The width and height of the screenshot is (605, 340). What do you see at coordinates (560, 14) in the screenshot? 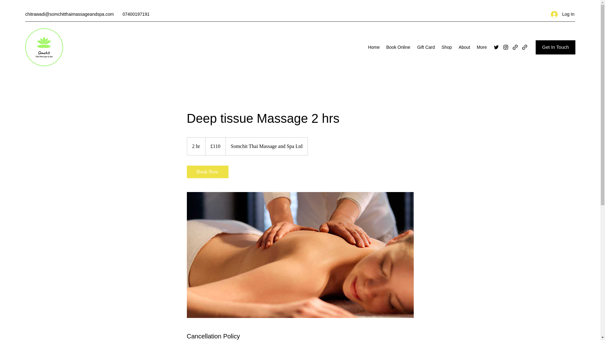
I see `Log In` at bounding box center [560, 14].